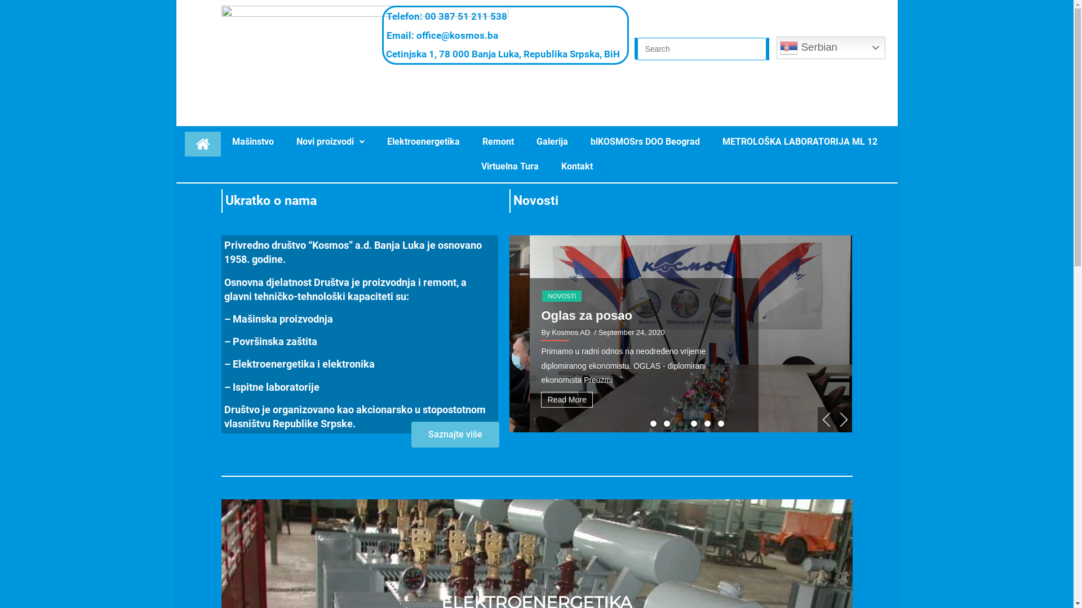 The image size is (1082, 608). Describe the element at coordinates (667, 423) in the screenshot. I see `2` at that location.